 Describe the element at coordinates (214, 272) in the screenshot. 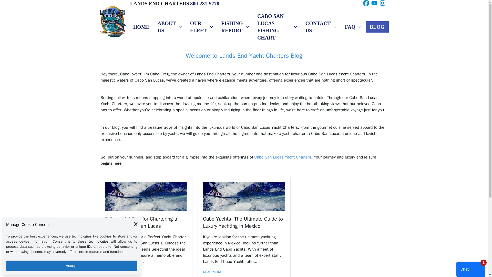

I see `READ MORE...` at that location.